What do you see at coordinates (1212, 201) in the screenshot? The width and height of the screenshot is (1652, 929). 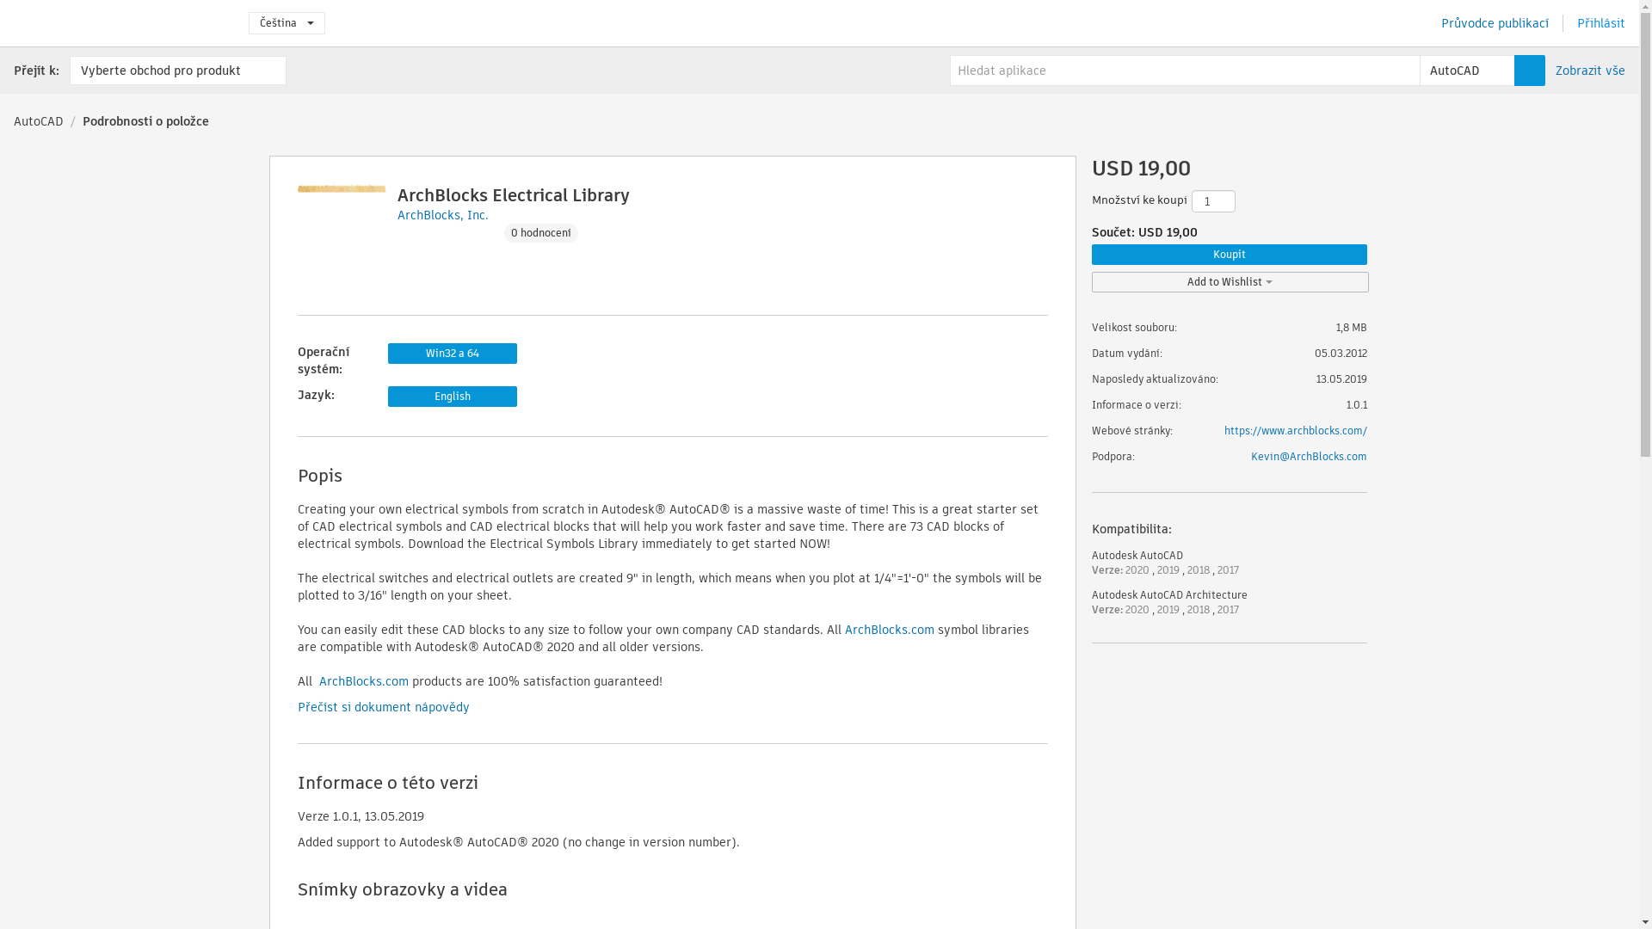 I see `1` at bounding box center [1212, 201].